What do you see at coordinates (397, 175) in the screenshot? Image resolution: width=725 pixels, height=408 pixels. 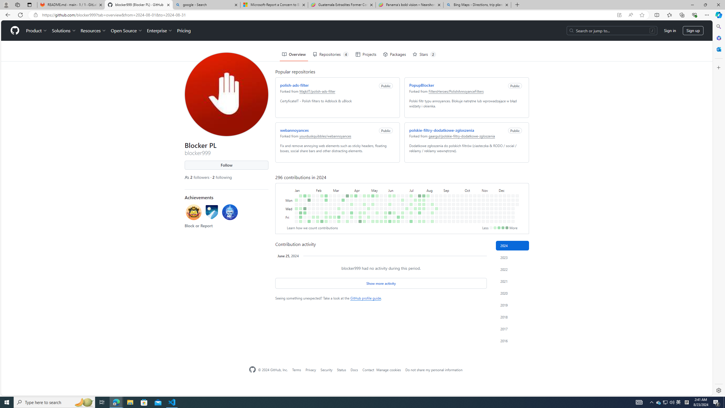 I see `No contributions on June 16th.` at bounding box center [397, 175].